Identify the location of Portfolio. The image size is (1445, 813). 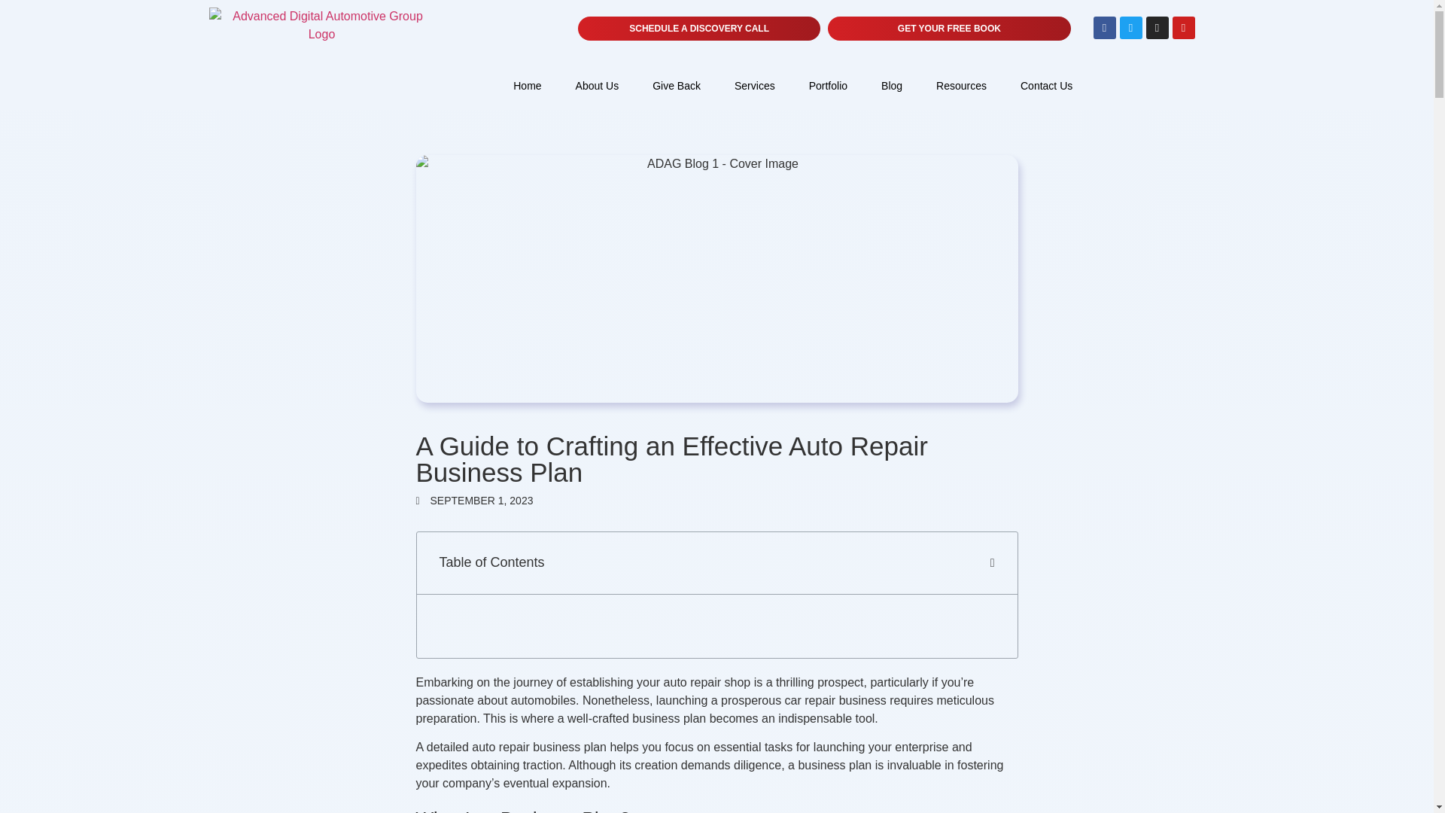
(828, 86).